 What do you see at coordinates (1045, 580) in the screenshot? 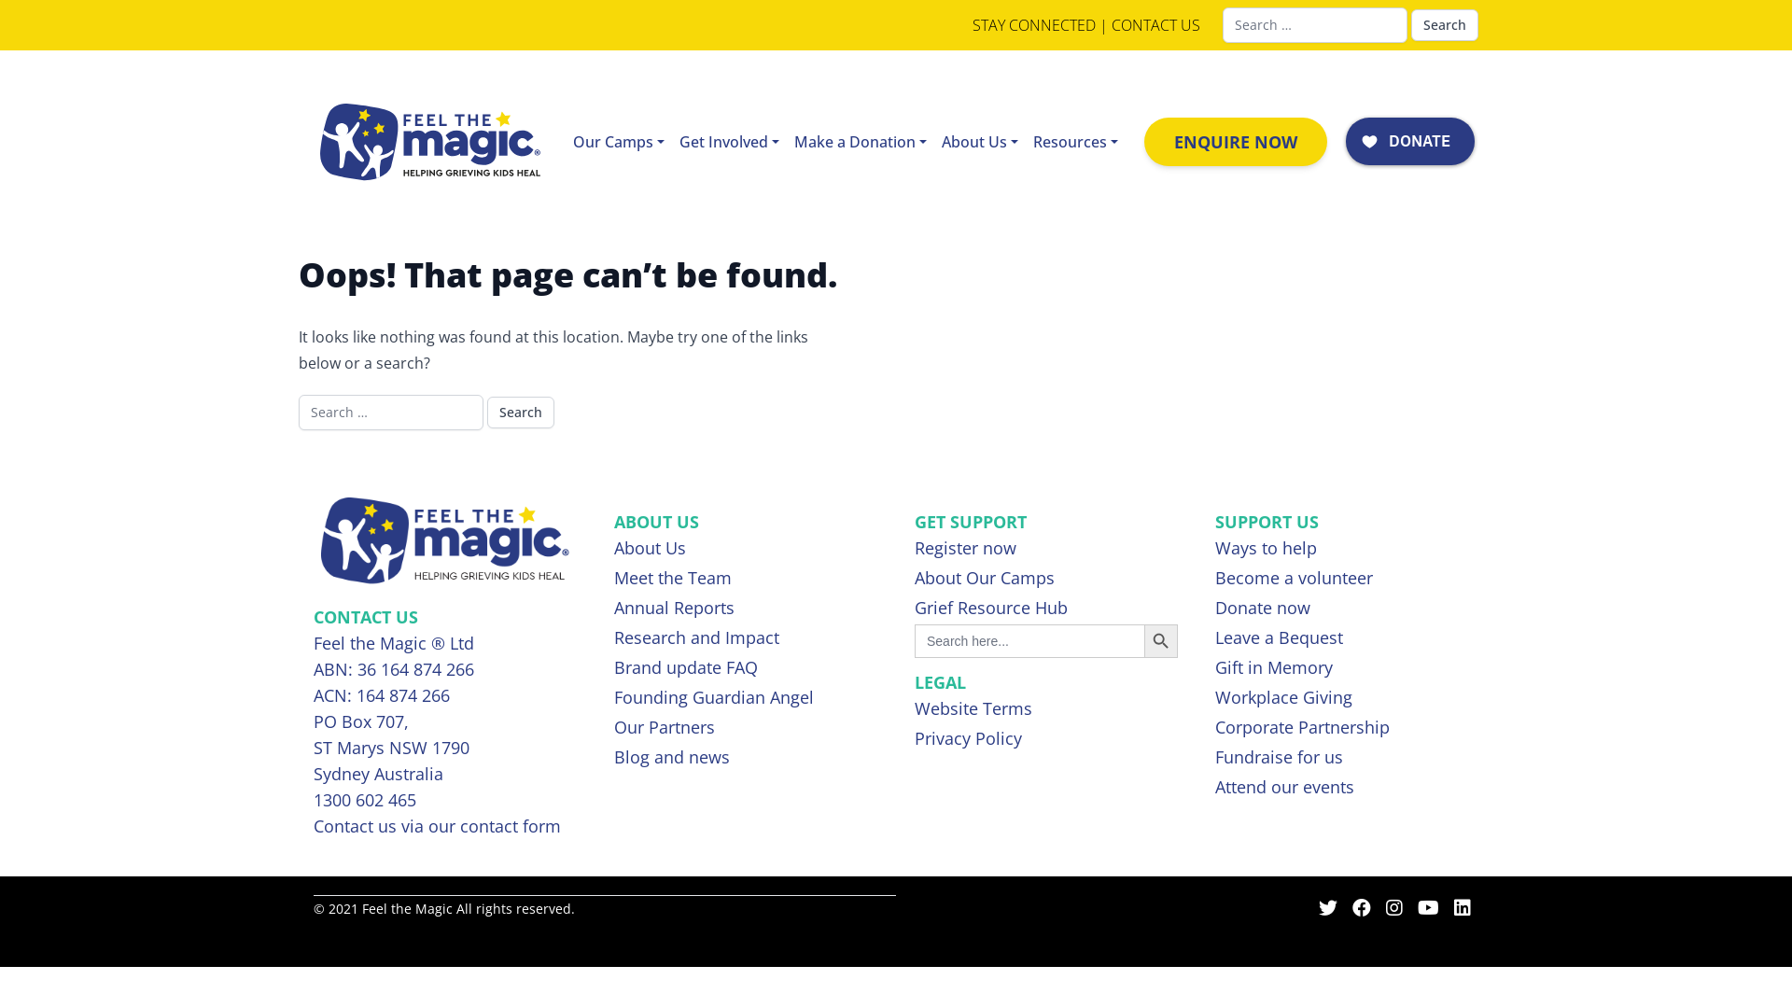
I see `About Our Camps` at bounding box center [1045, 580].